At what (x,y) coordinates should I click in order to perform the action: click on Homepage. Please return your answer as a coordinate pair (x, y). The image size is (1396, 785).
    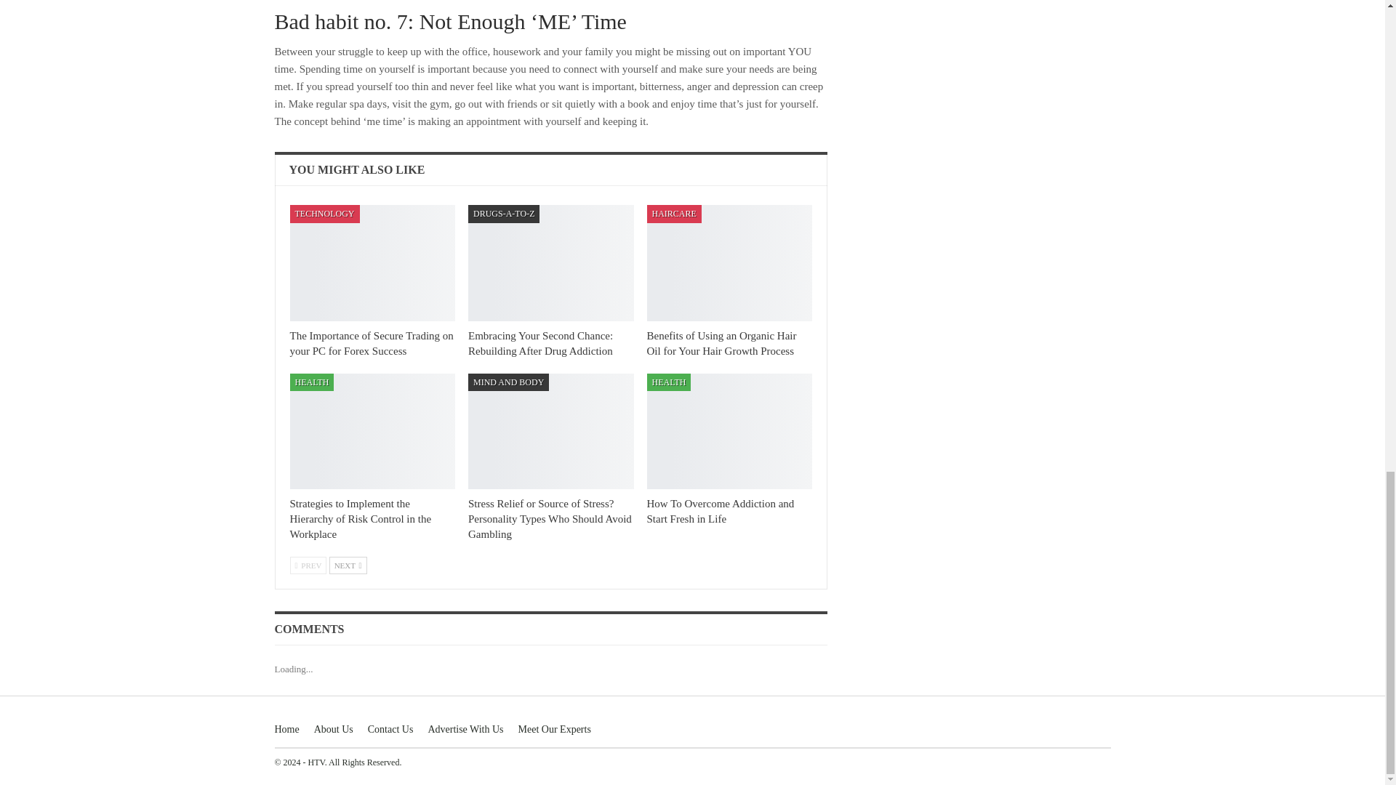
    Looking at the image, I should click on (287, 728).